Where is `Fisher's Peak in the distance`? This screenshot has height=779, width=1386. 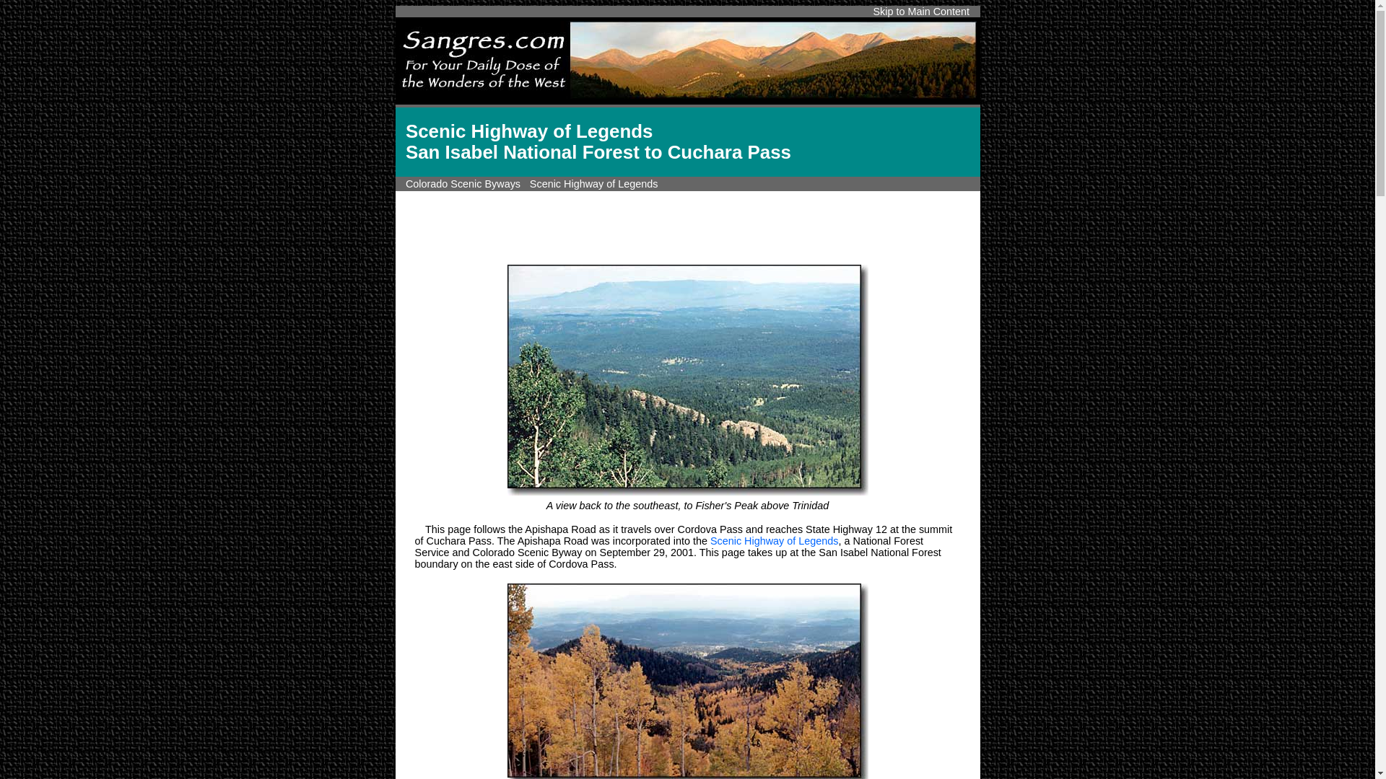 Fisher's Peak in the distance is located at coordinates (687, 379).